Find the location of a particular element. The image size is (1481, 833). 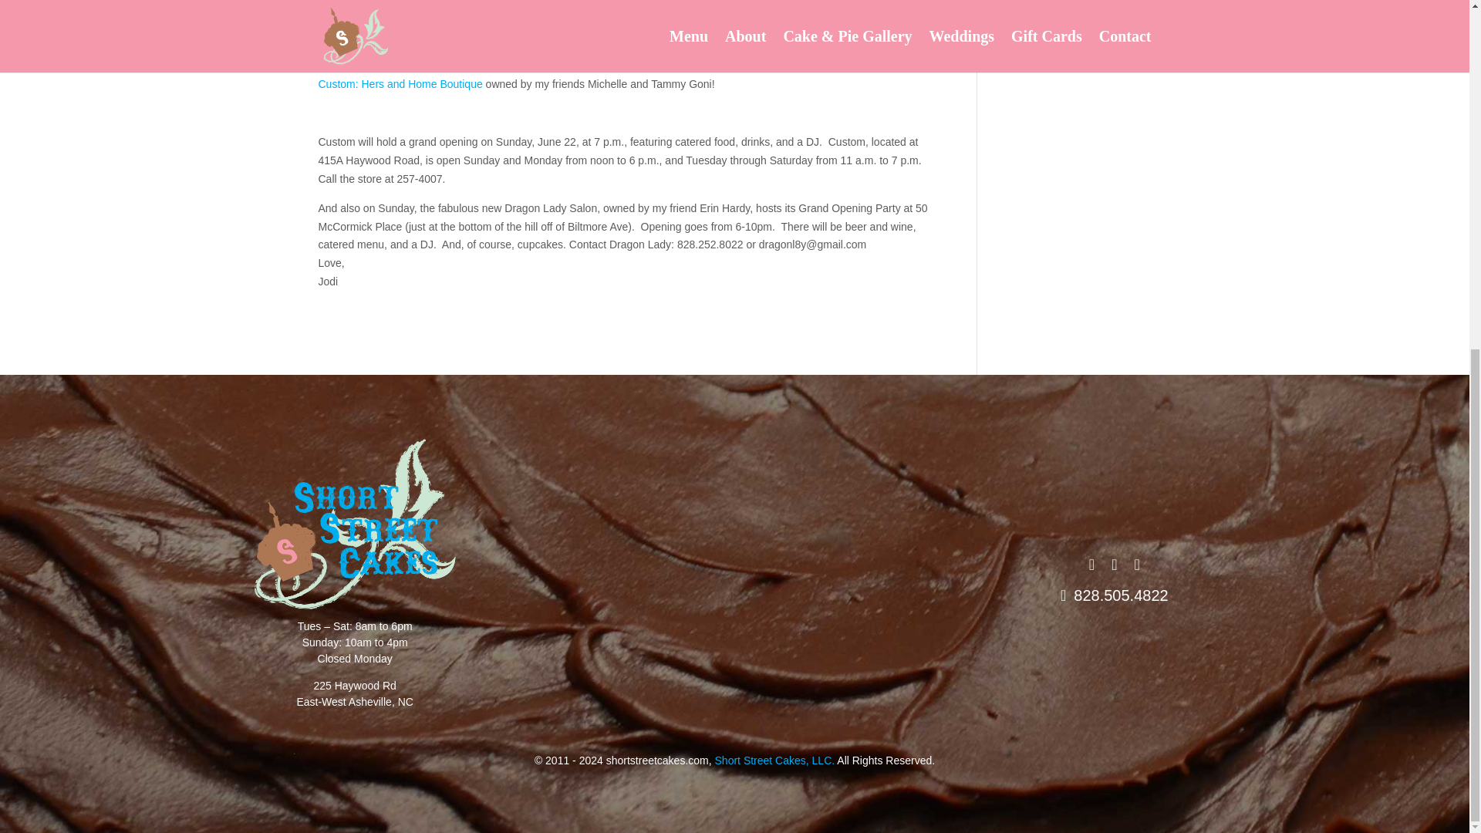

Custom: Hers and Home Boutique is located at coordinates (400, 83).